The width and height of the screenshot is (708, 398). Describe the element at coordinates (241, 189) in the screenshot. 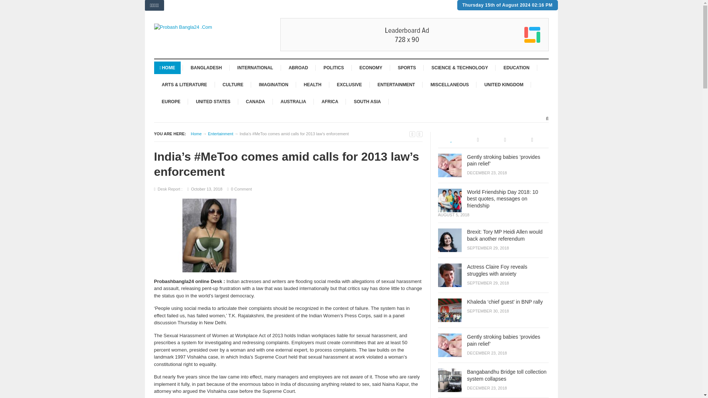

I see `0 Comment` at that location.